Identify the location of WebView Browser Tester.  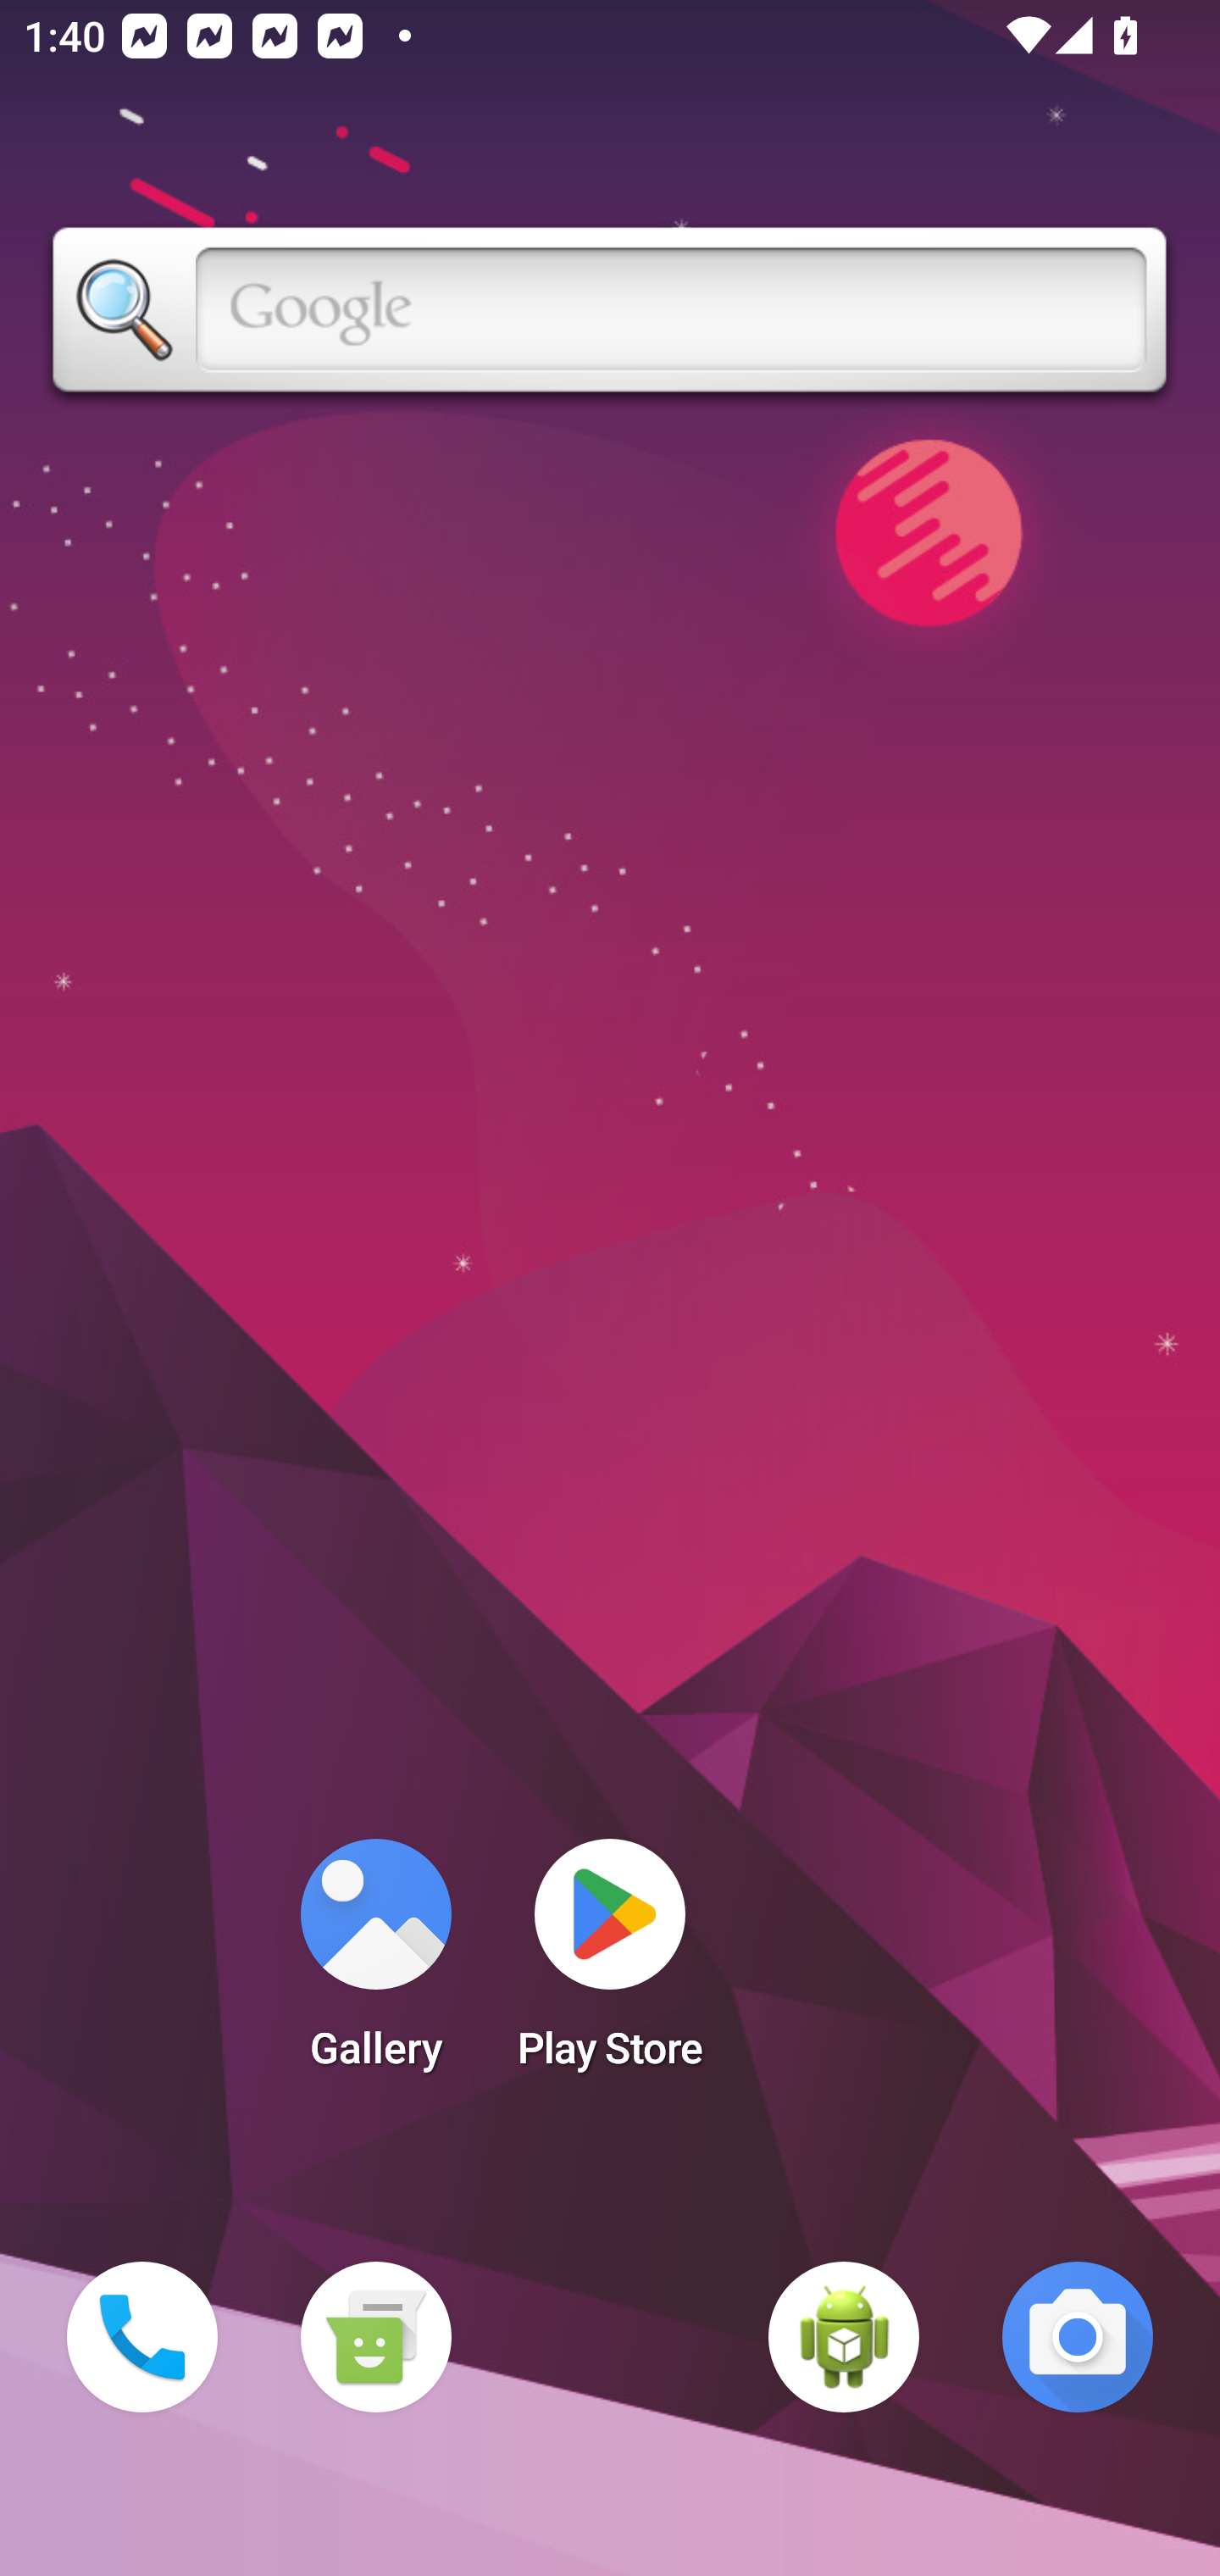
(844, 2337).